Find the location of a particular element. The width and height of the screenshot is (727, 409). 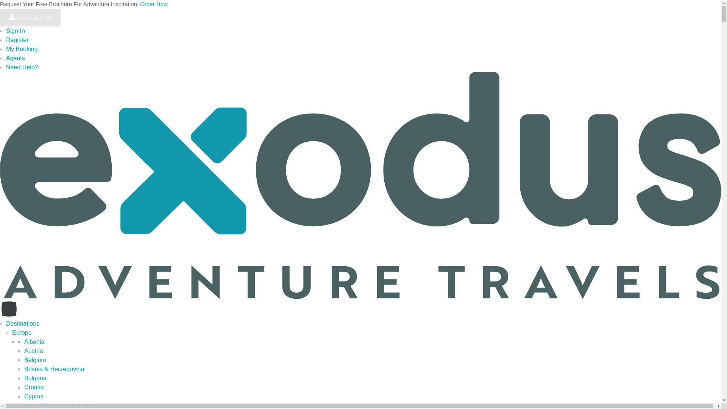

ACCOUNT is located at coordinates (30, 17).